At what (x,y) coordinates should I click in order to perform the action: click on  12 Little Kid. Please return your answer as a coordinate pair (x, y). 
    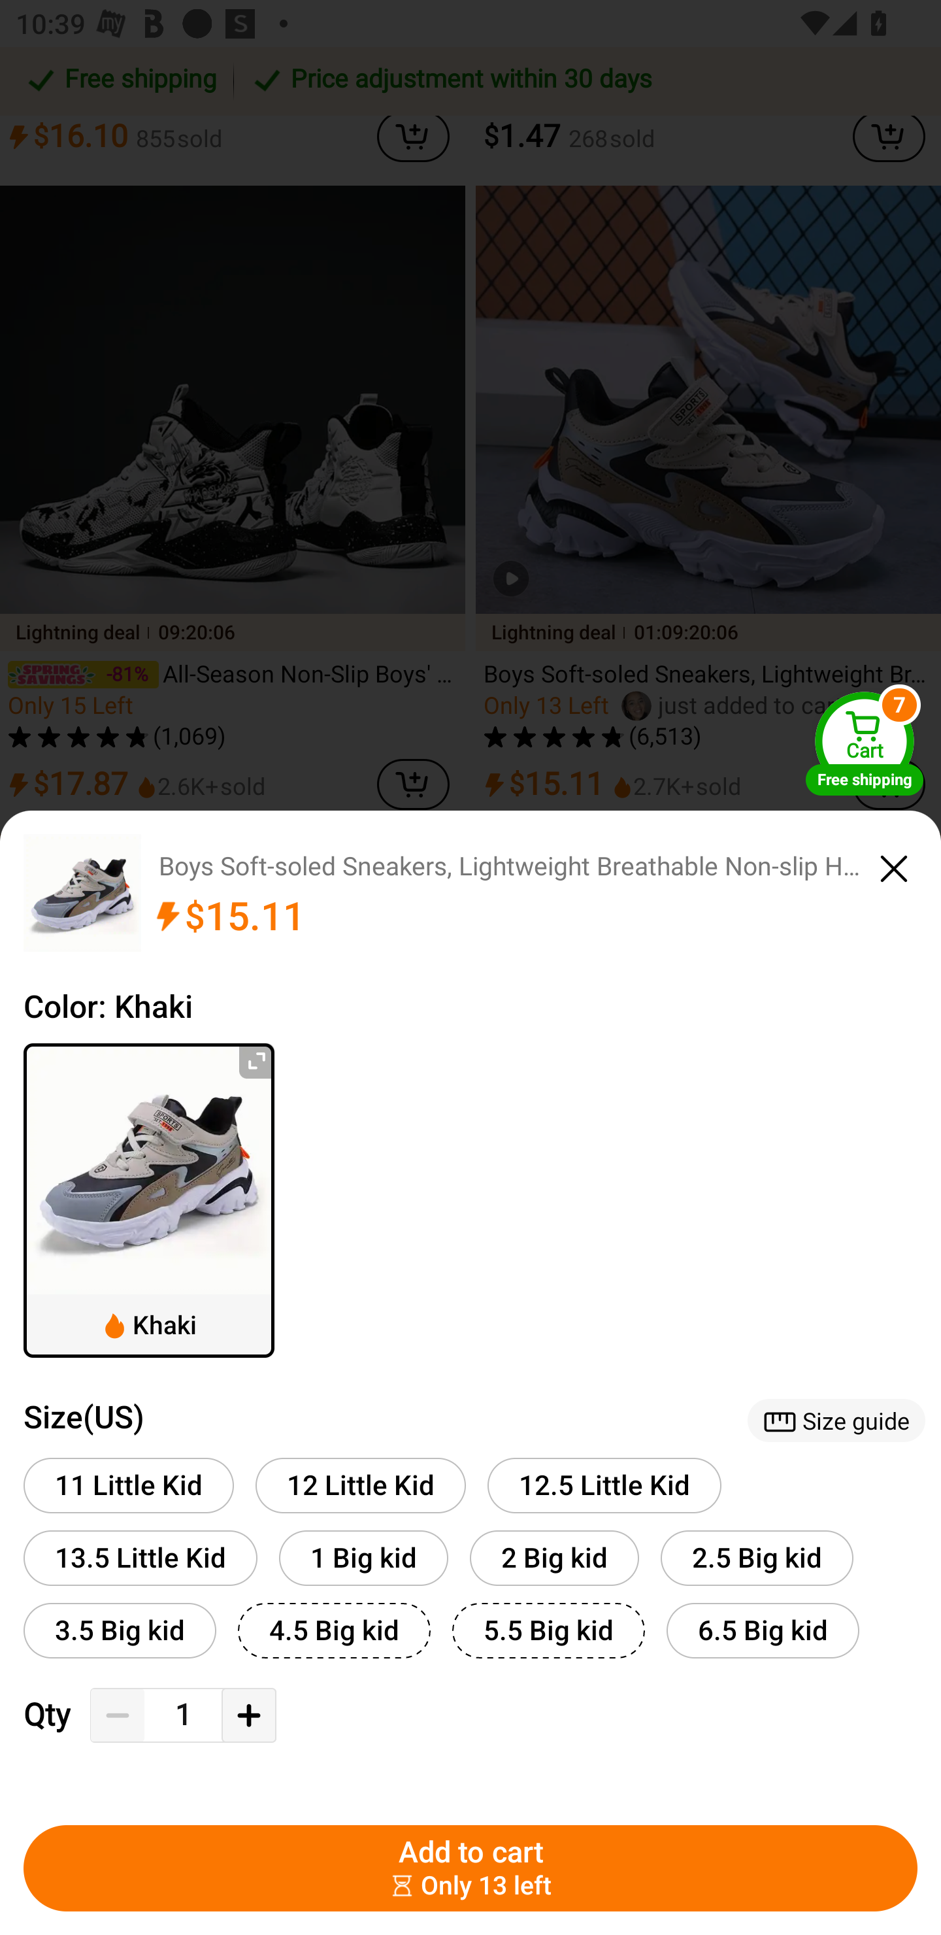
    Looking at the image, I should click on (361, 1485).